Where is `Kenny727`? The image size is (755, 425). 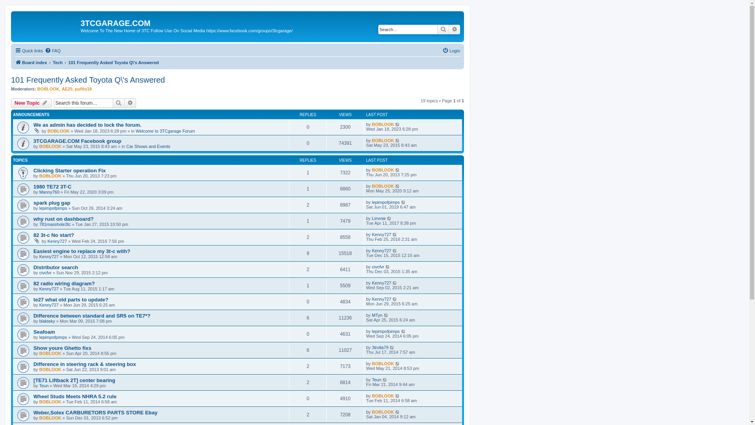
Kenny727 is located at coordinates (49, 289).